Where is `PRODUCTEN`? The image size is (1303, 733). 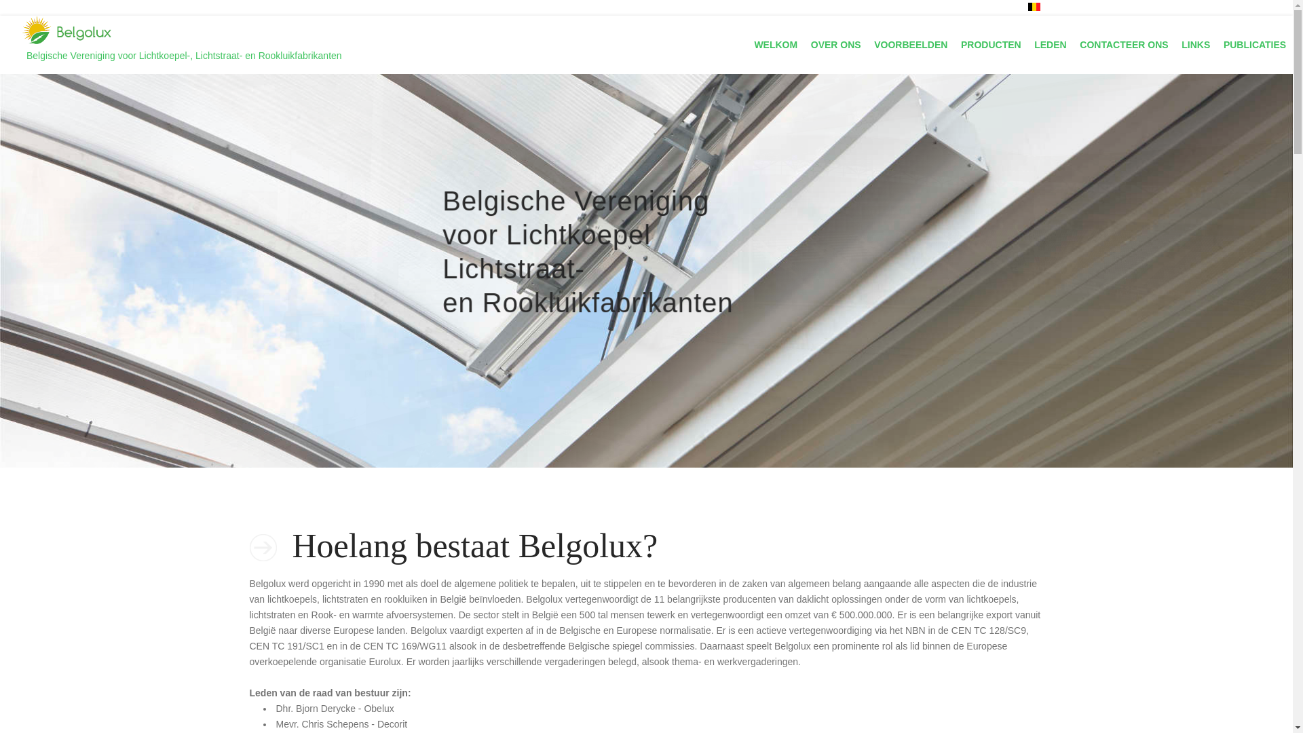
PRODUCTEN is located at coordinates (991, 45).